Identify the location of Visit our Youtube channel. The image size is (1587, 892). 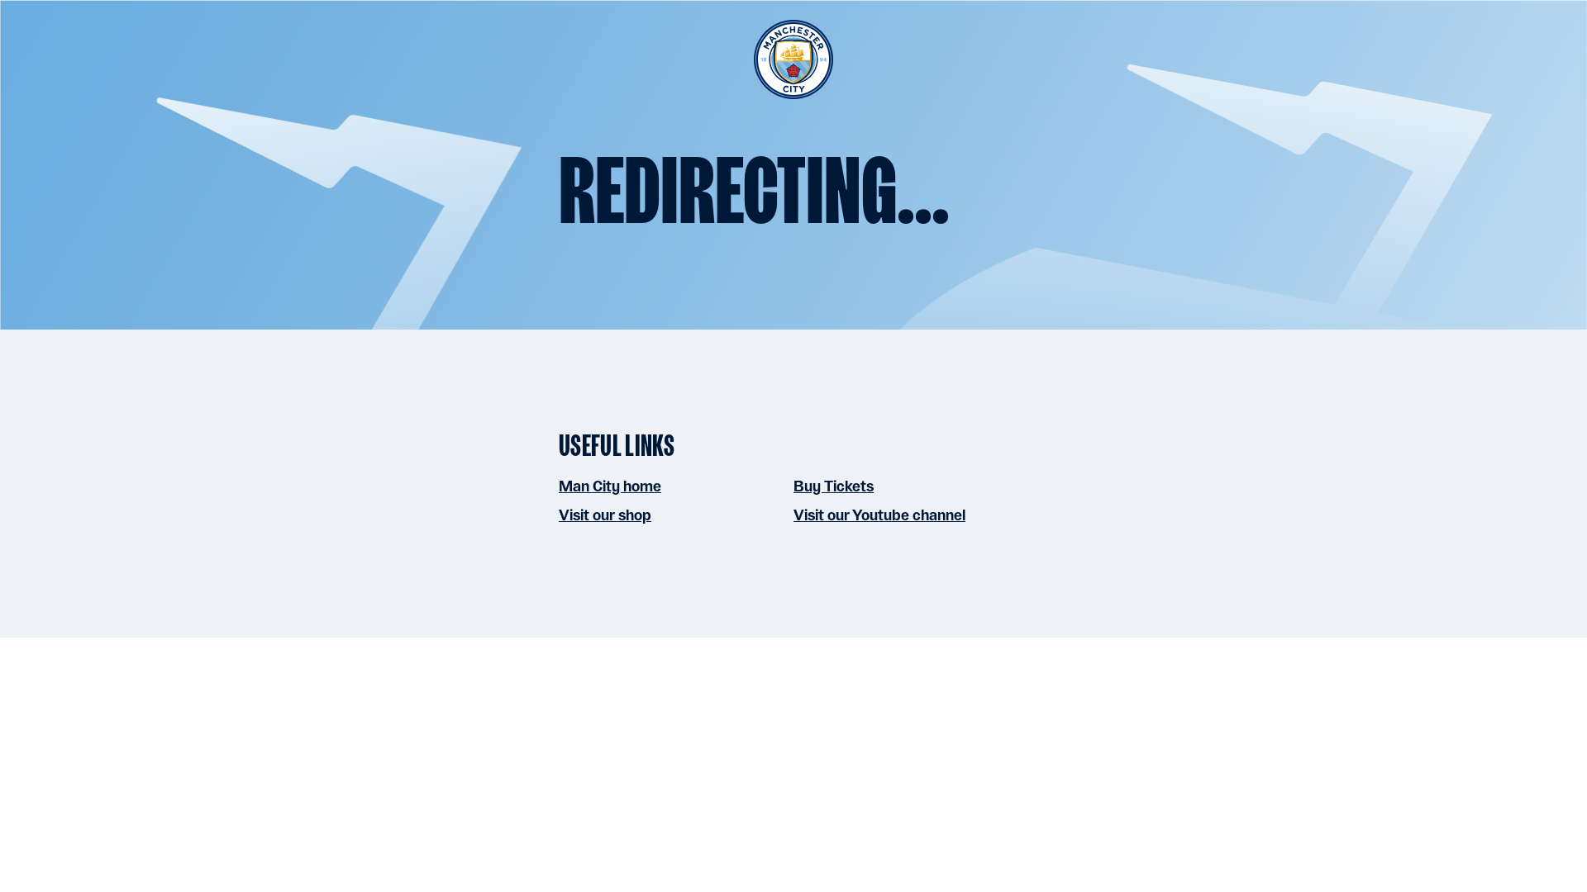
(879, 515).